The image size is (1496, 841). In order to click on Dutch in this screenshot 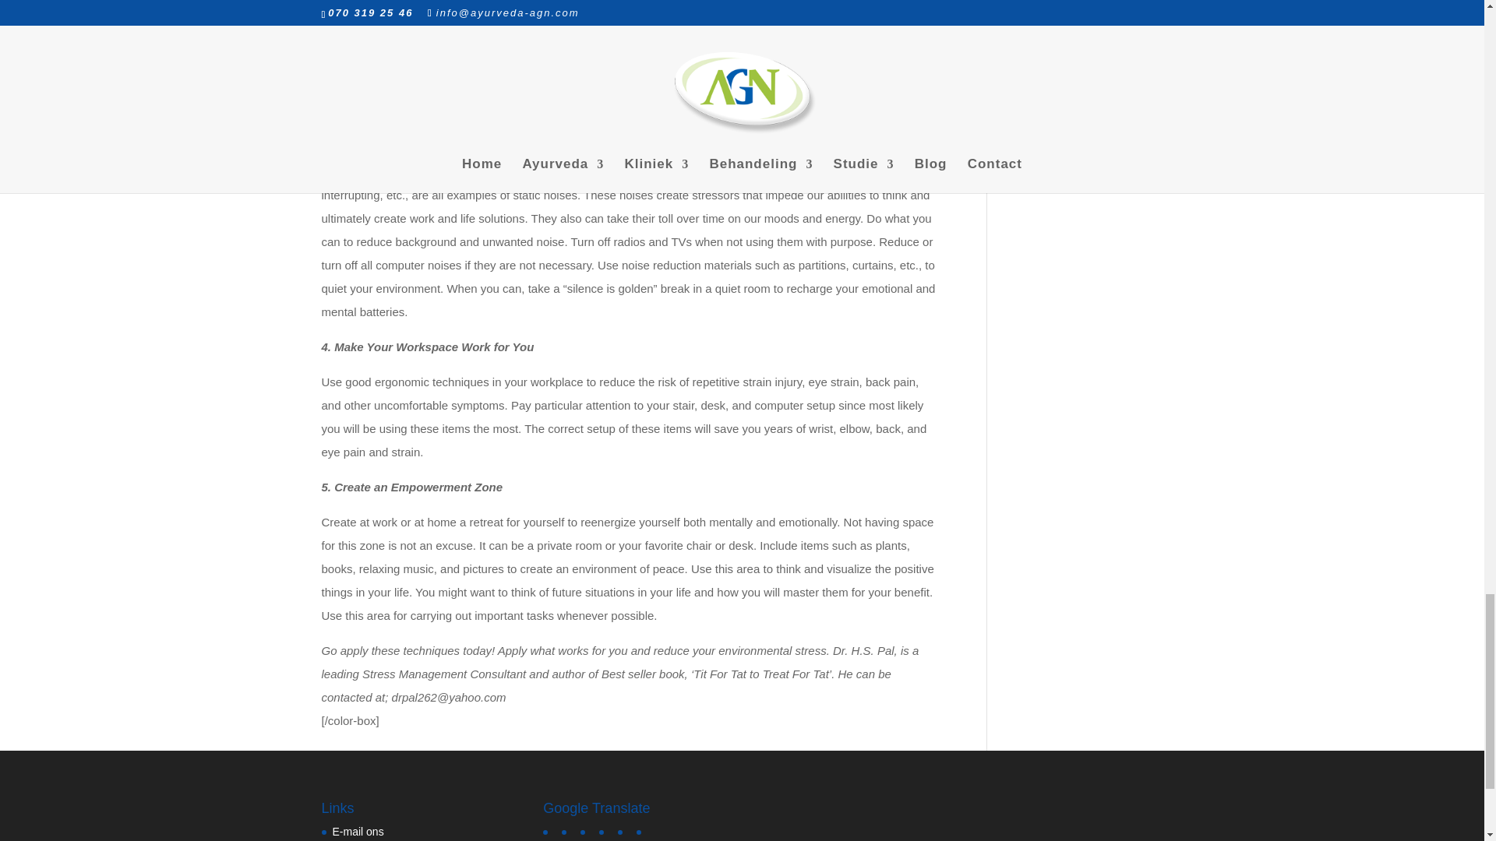, I will do `click(626, 829)`.